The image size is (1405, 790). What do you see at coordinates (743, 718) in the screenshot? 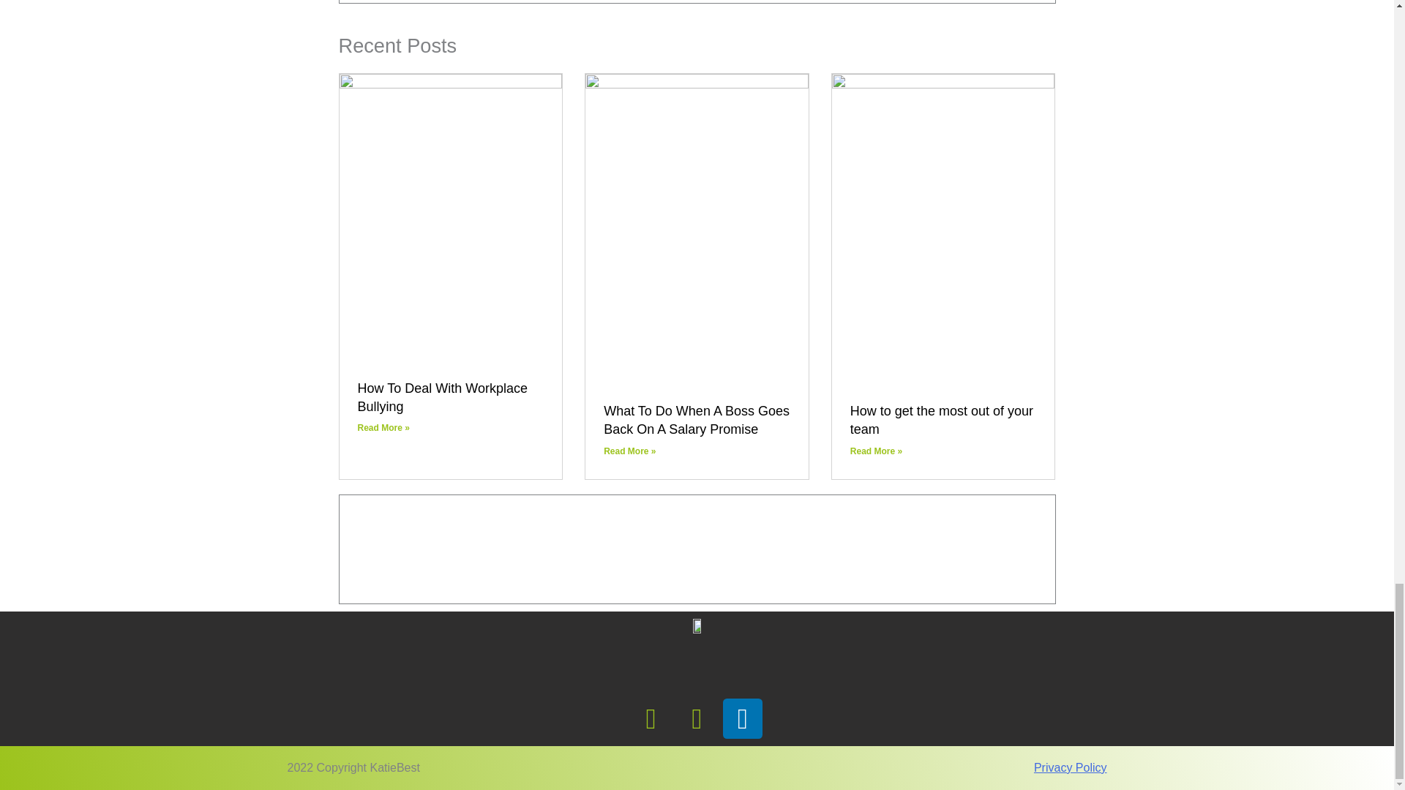
I see `Linkedin` at bounding box center [743, 718].